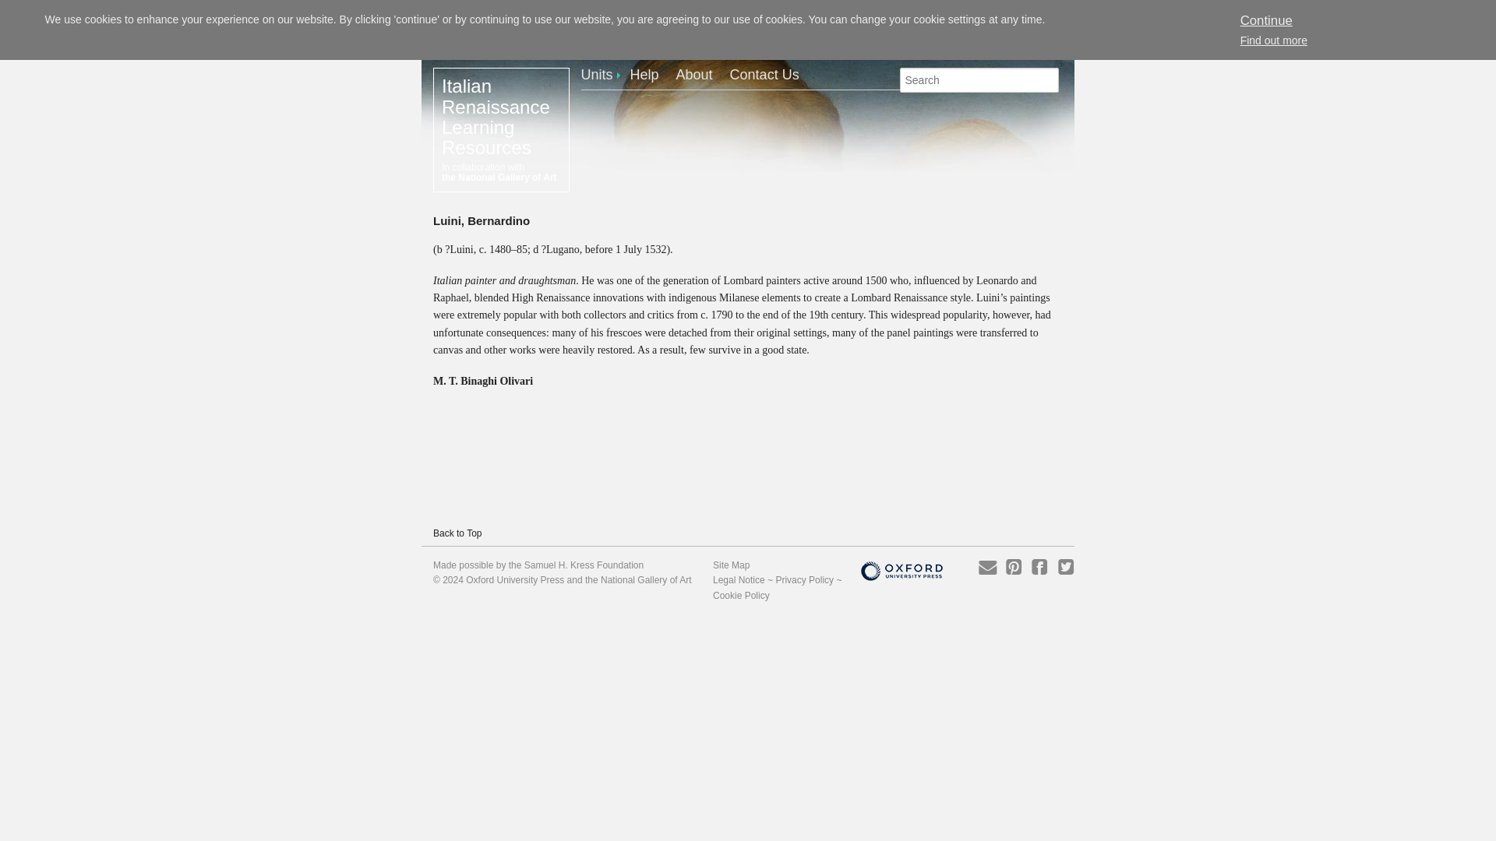 Image resolution: width=1496 pixels, height=841 pixels. Describe the element at coordinates (1013, 566) in the screenshot. I see `Share on Pinterest` at that location.